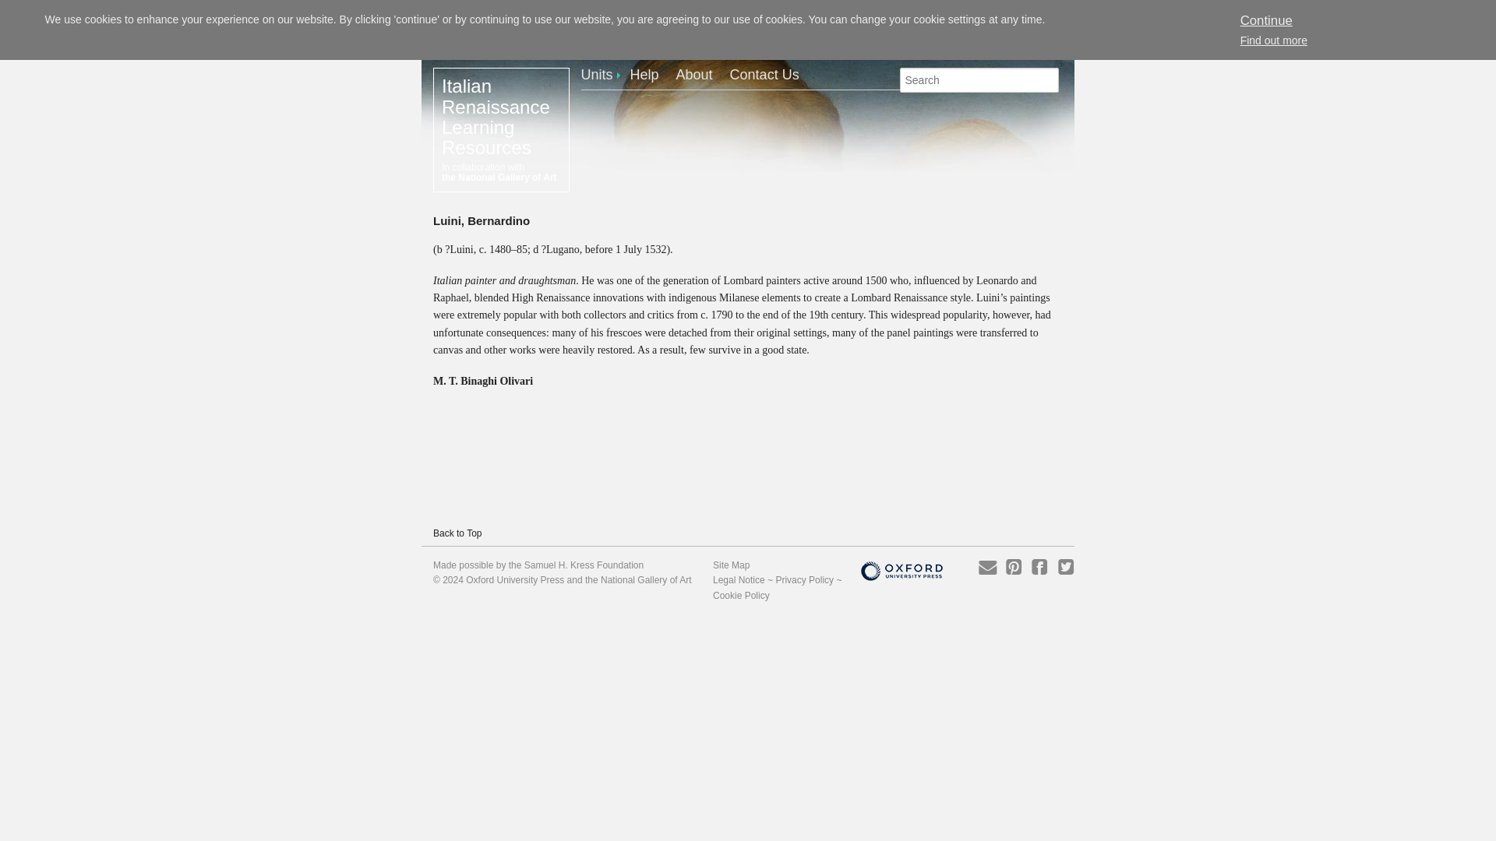 Image resolution: width=1496 pixels, height=841 pixels. Describe the element at coordinates (1013, 566) in the screenshot. I see `Share on Pinterest` at that location.